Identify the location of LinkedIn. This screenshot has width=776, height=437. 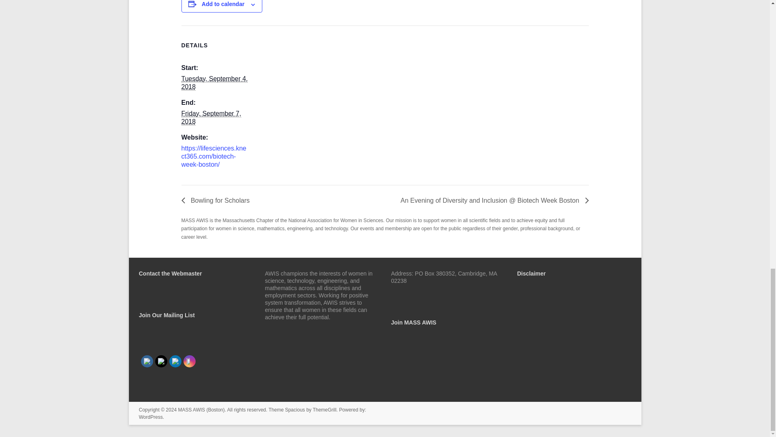
(175, 361).